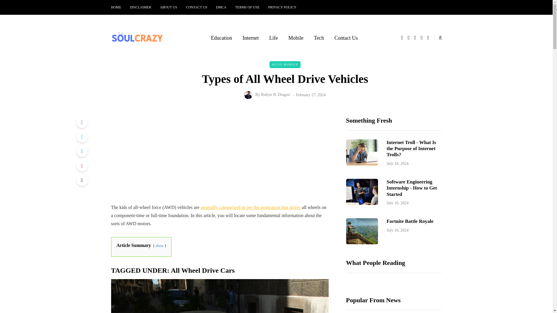 Image resolution: width=557 pixels, height=313 pixels. I want to click on Tweet this, so click(82, 137).